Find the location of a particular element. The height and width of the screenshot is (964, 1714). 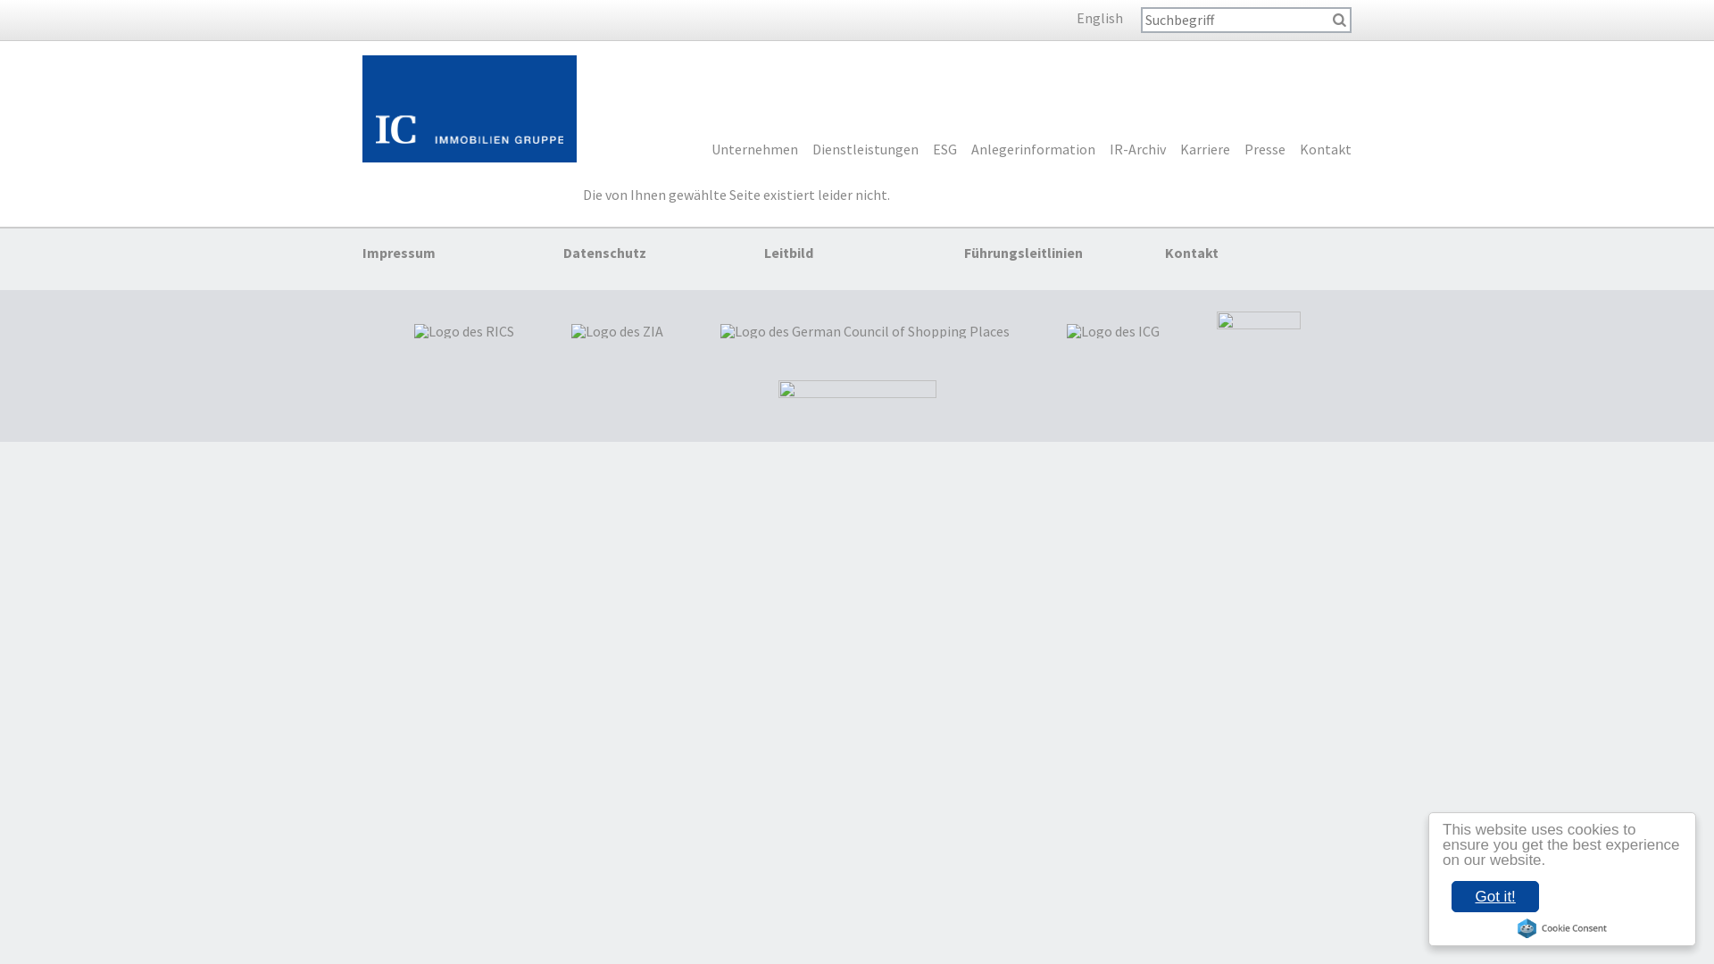

Kontakt is located at coordinates (1326, 153).